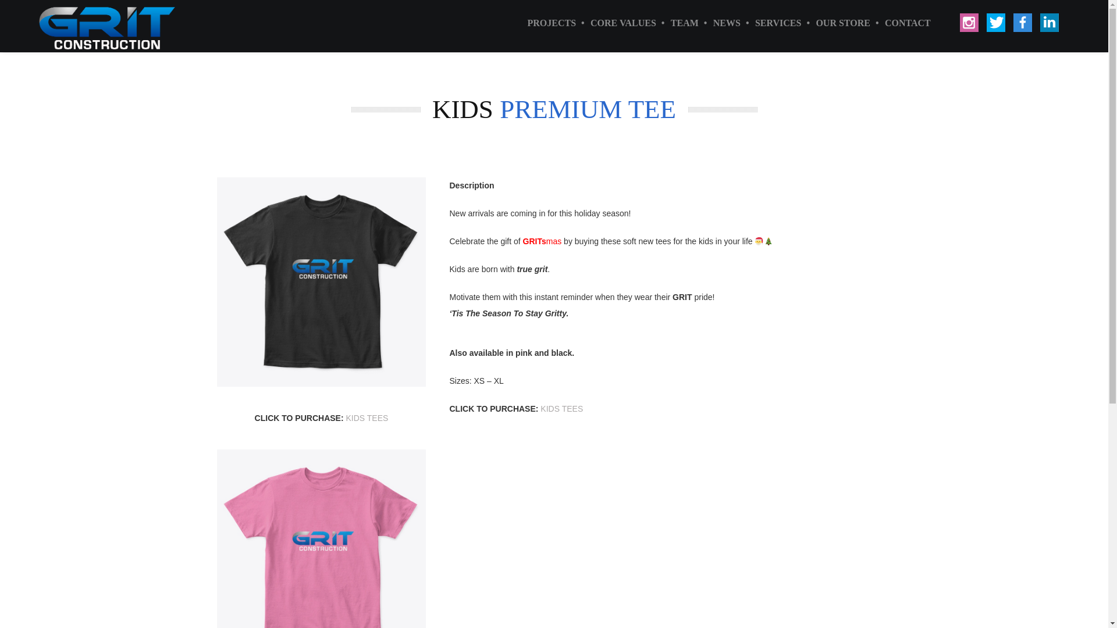 The height and width of the screenshot is (628, 1117). I want to click on SERVICES, so click(770, 23).